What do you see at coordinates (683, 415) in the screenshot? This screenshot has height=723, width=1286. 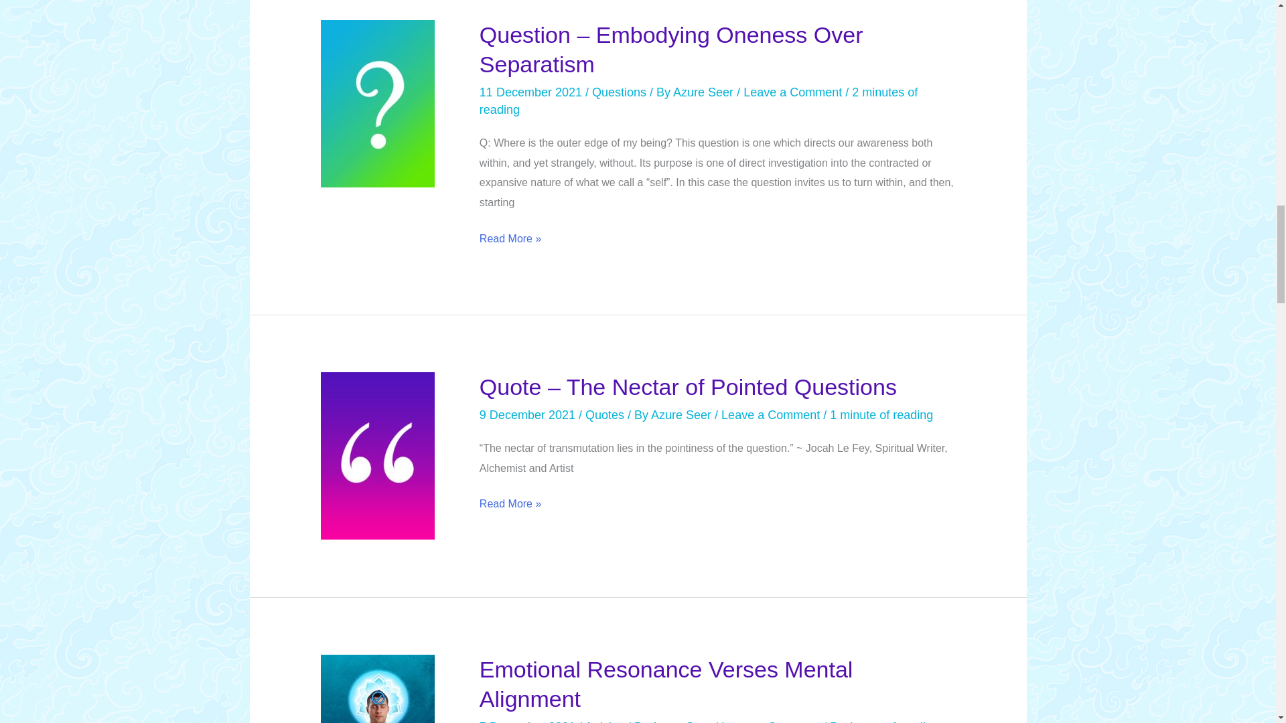 I see `Azure Seer` at bounding box center [683, 415].